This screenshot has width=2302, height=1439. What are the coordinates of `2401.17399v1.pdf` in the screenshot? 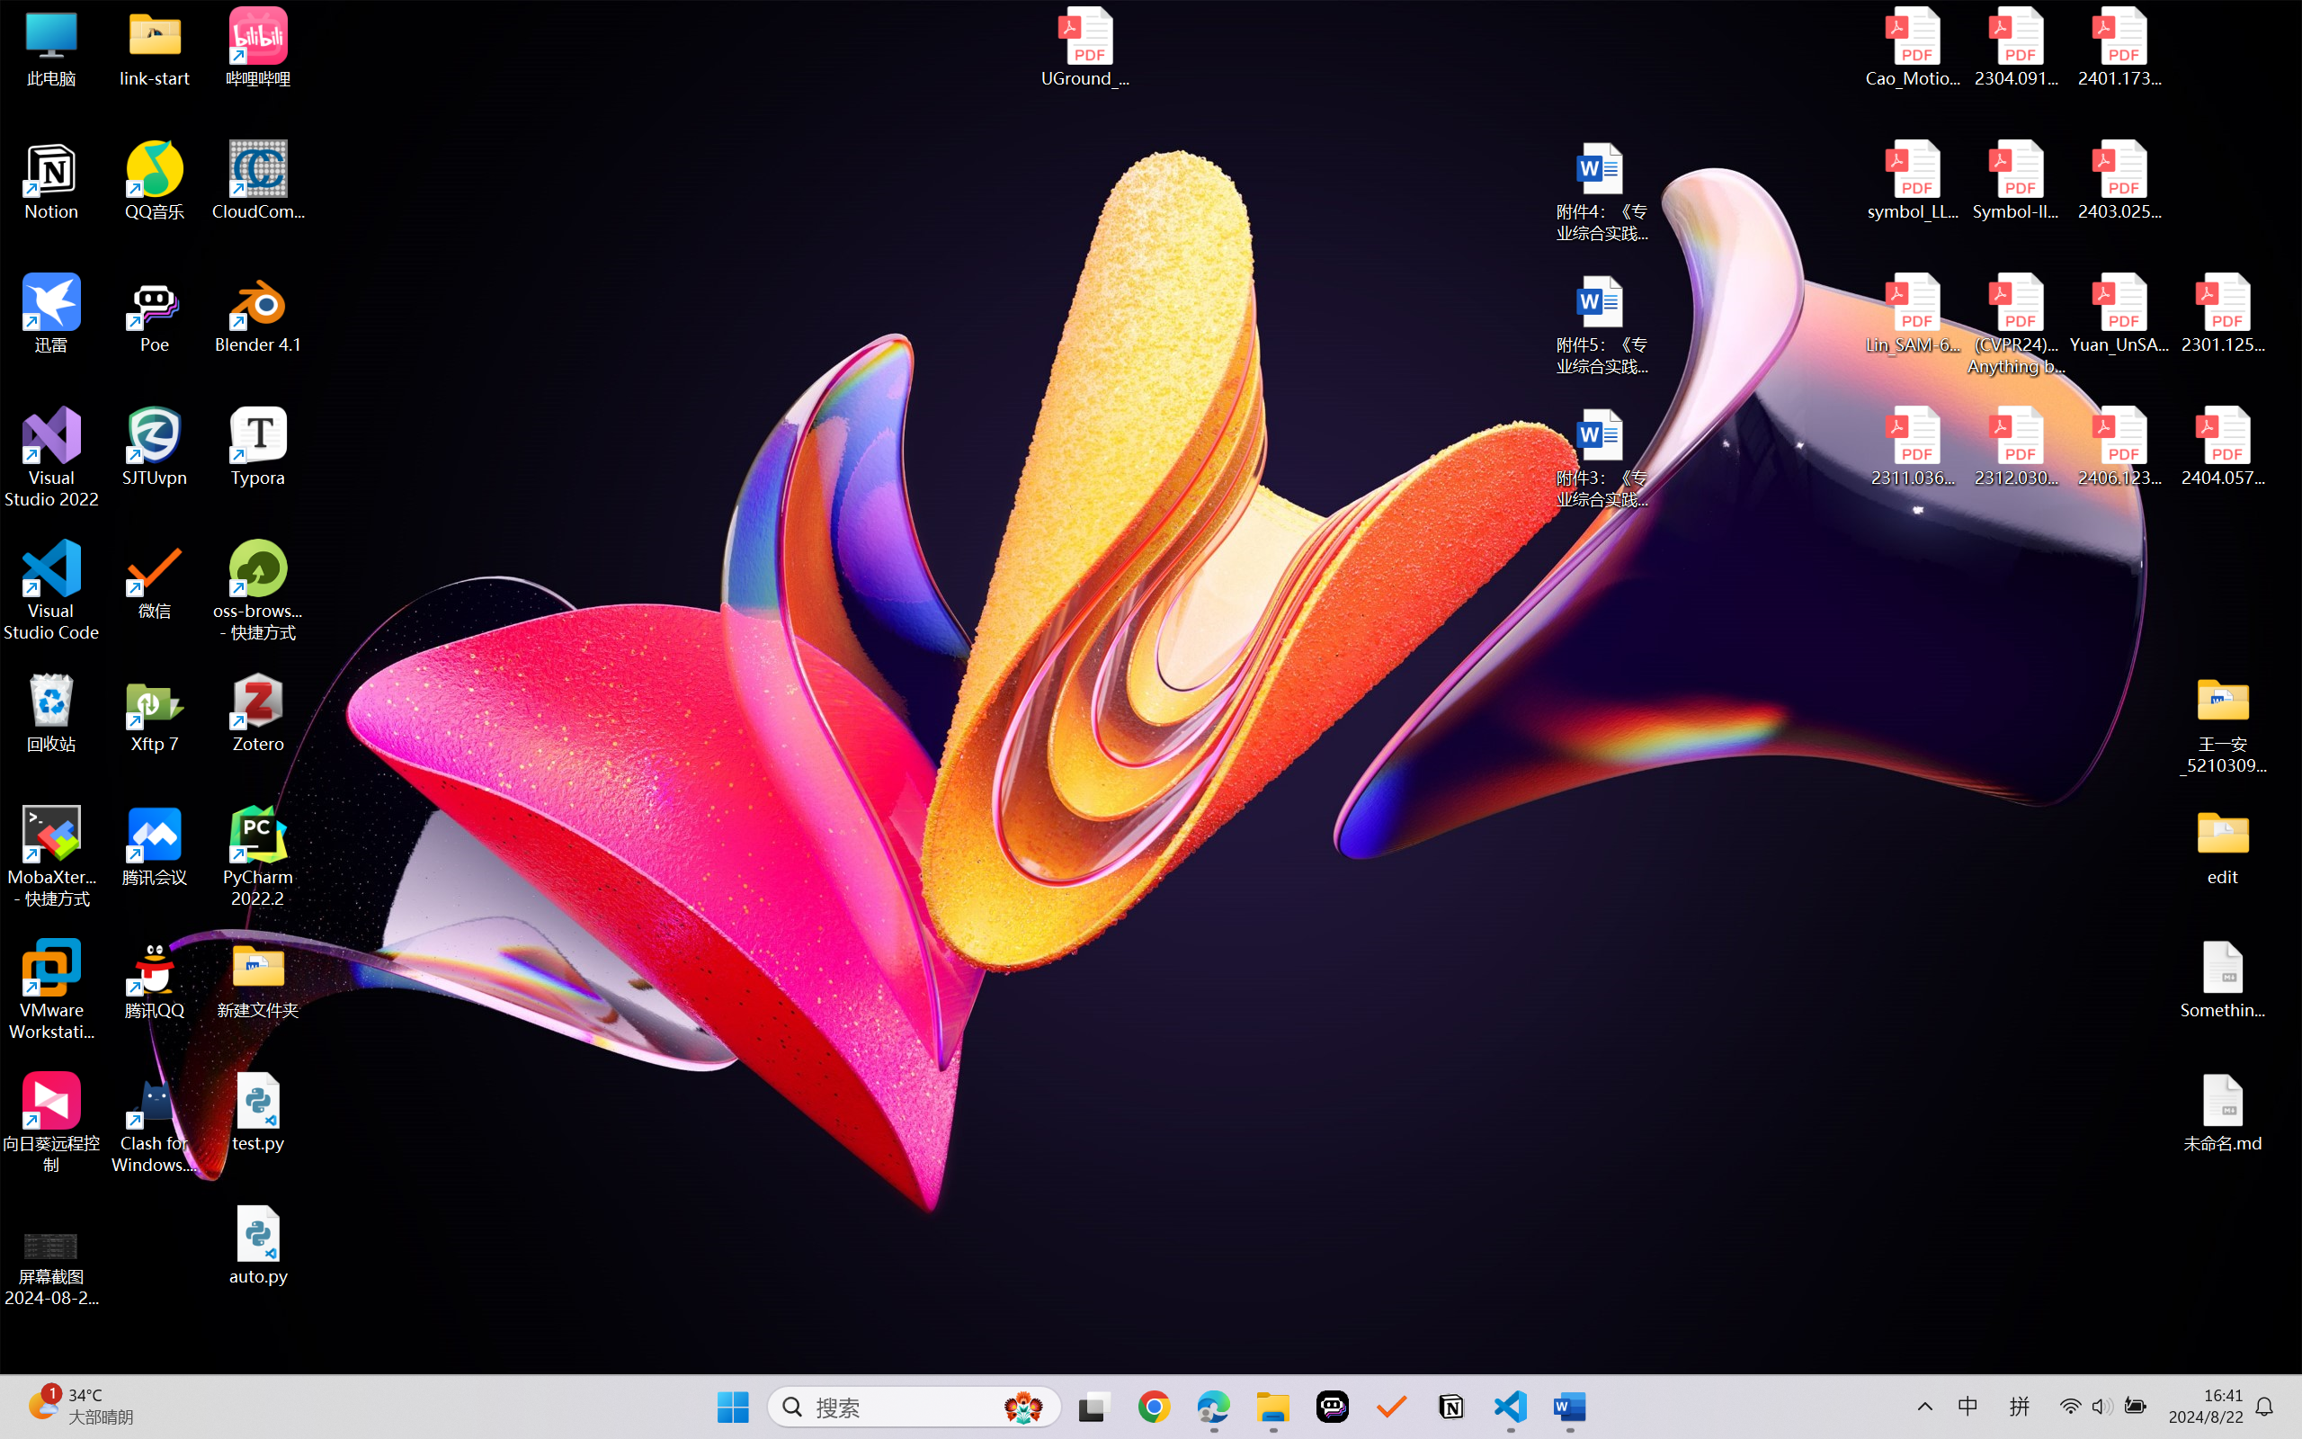 It's located at (2119, 47).